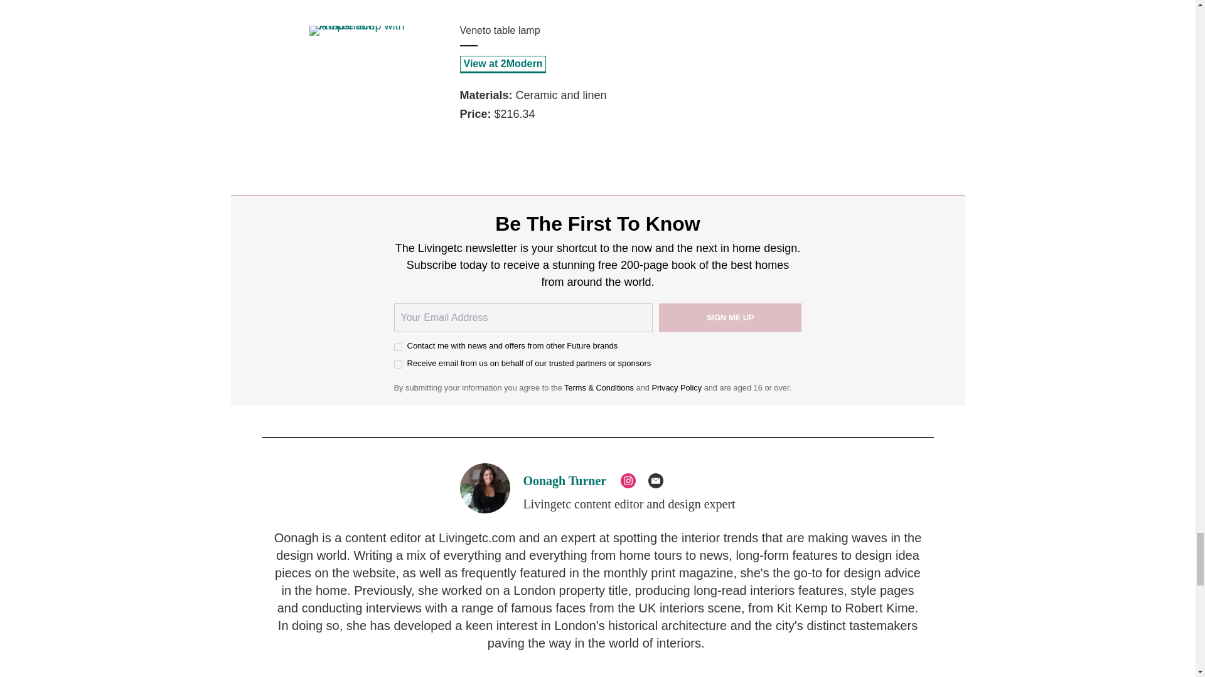 The width and height of the screenshot is (1205, 677). I want to click on Sign me up, so click(731, 317).